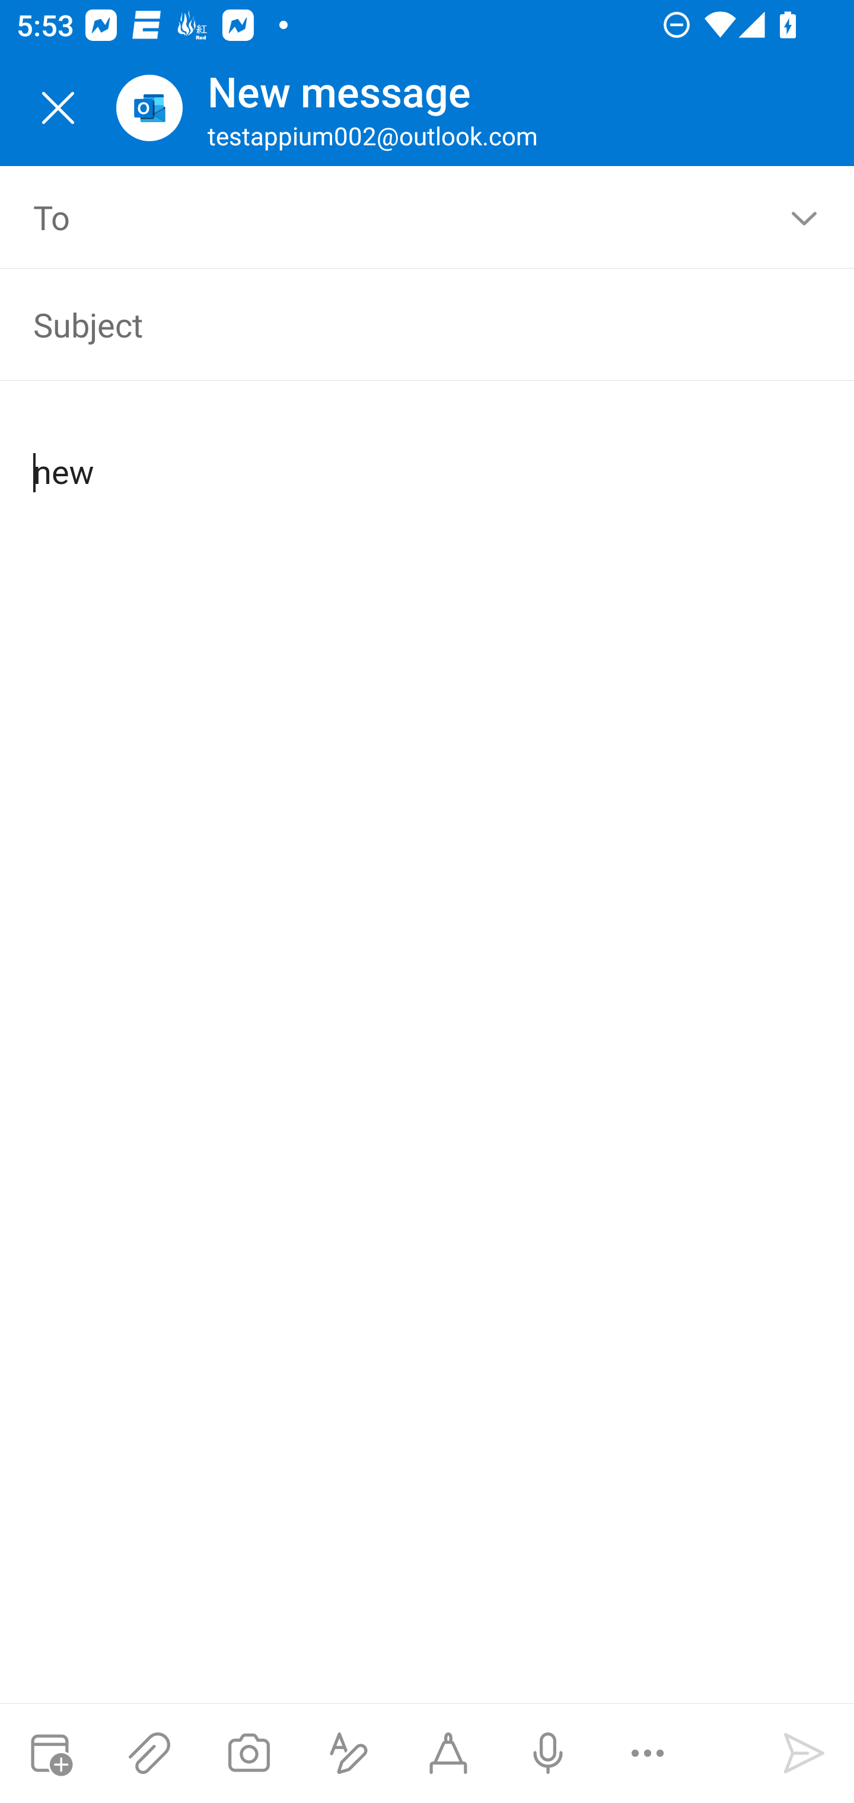 The image size is (854, 1803). I want to click on Dictation, so click(547, 1753).